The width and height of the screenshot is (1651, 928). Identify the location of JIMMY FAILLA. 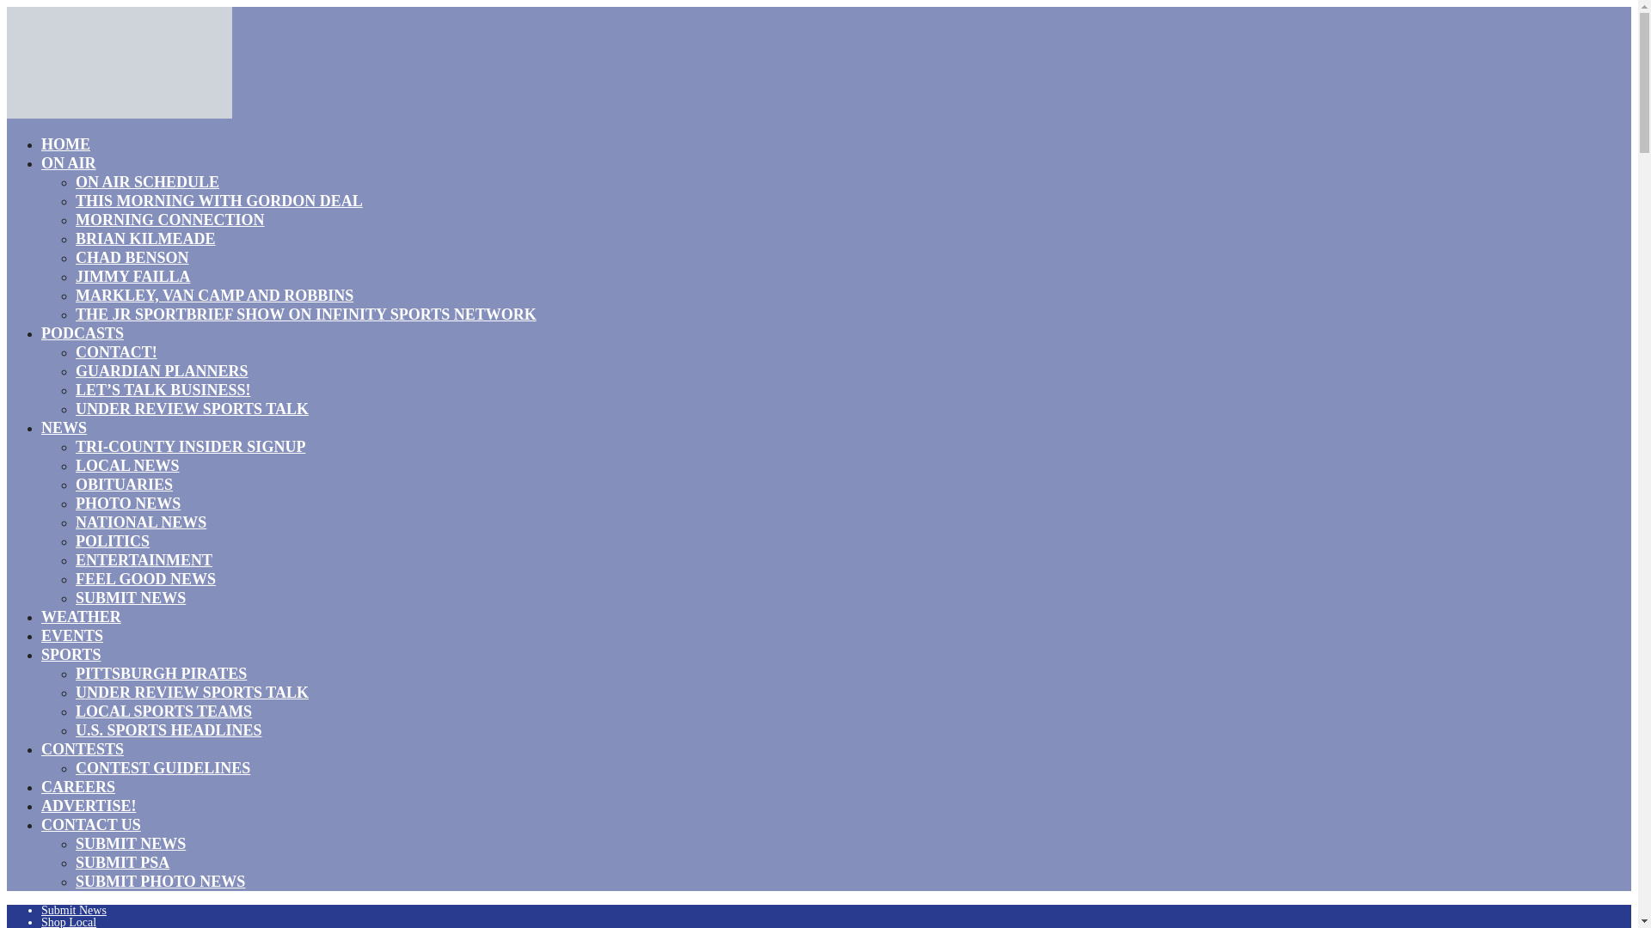
(133, 276).